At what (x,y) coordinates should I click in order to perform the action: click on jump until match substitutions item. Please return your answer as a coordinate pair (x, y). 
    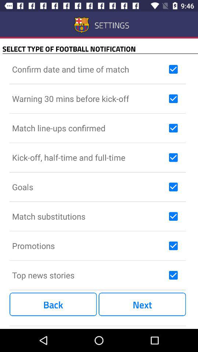
    Looking at the image, I should click on (89, 216).